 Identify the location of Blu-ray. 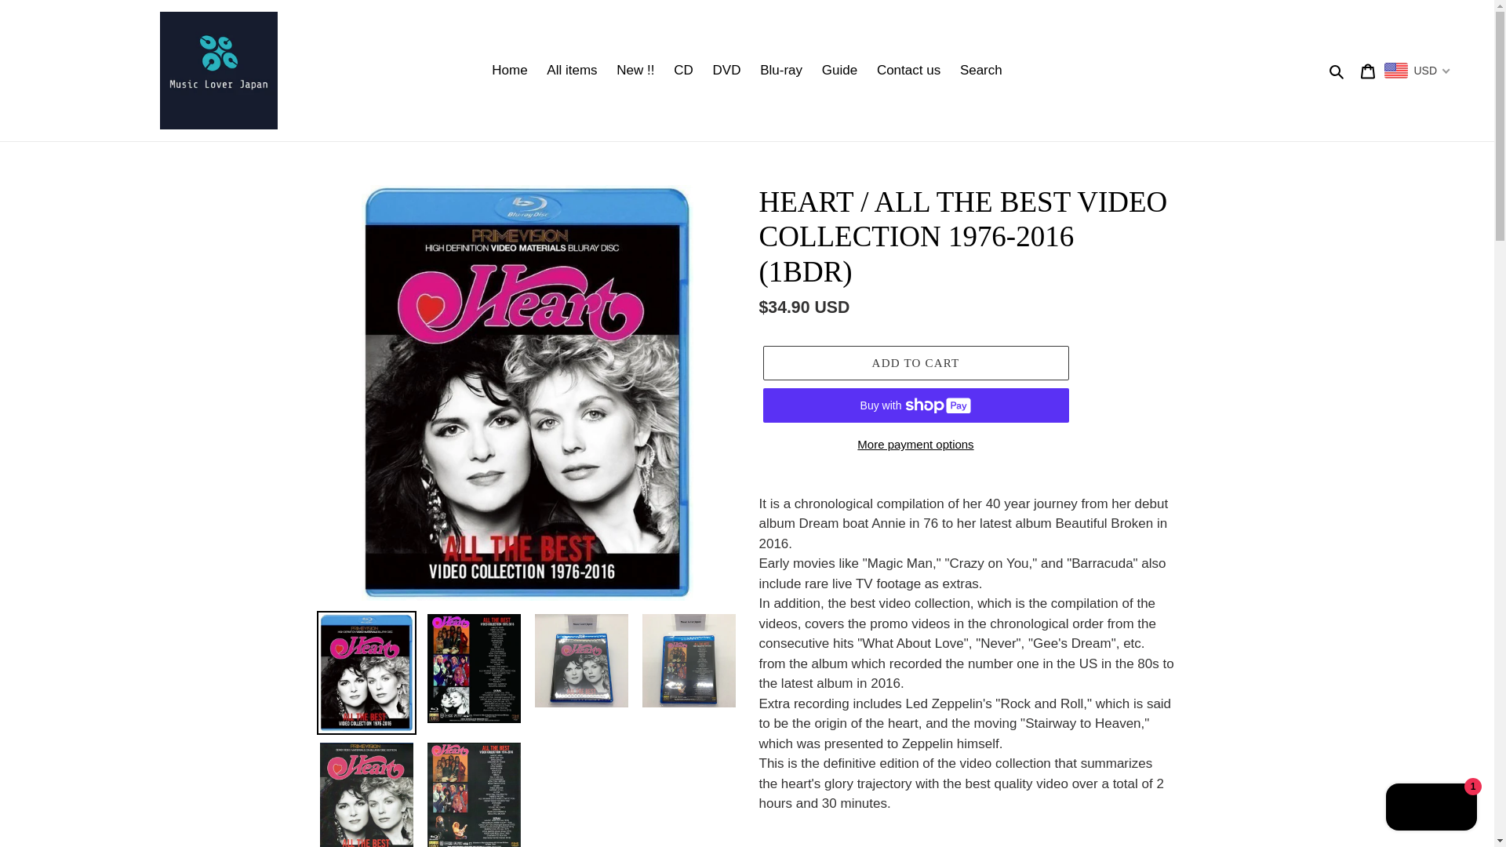
(780, 71).